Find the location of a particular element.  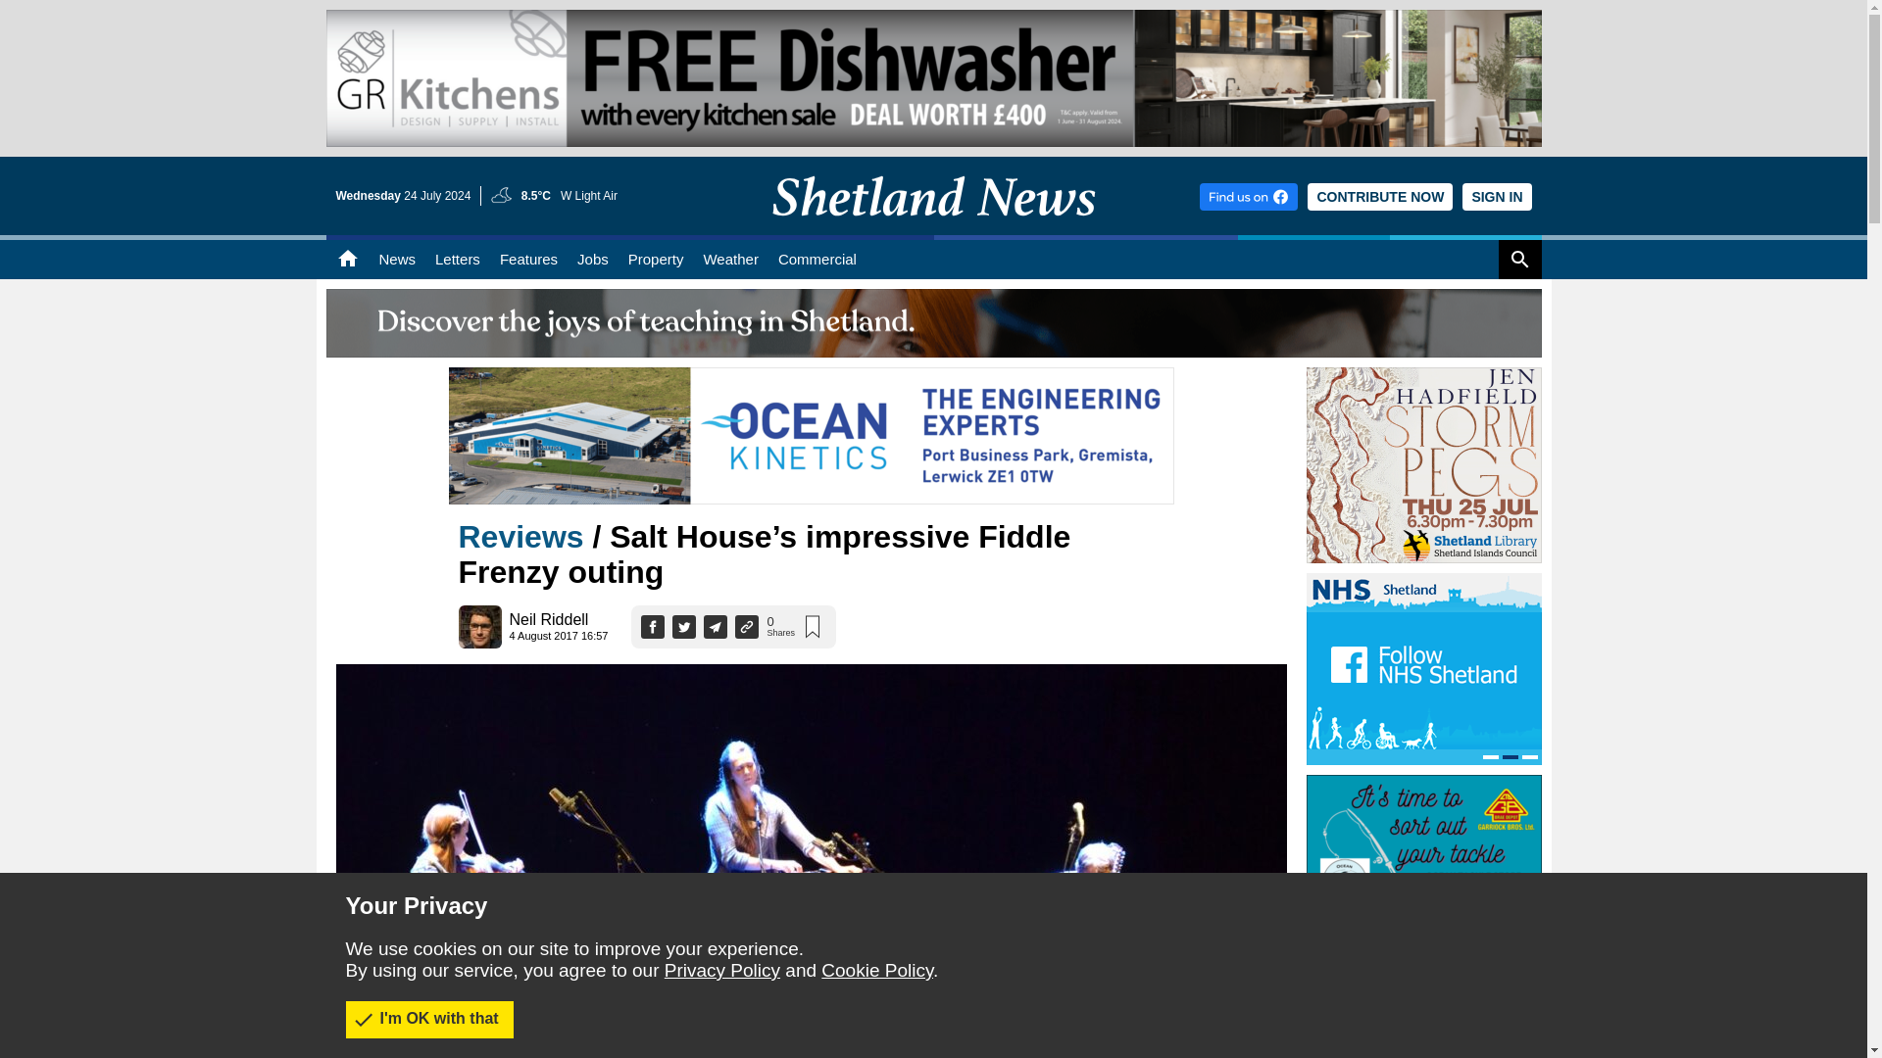

G R Direct - Free Dishwasher Offer is located at coordinates (933, 78).